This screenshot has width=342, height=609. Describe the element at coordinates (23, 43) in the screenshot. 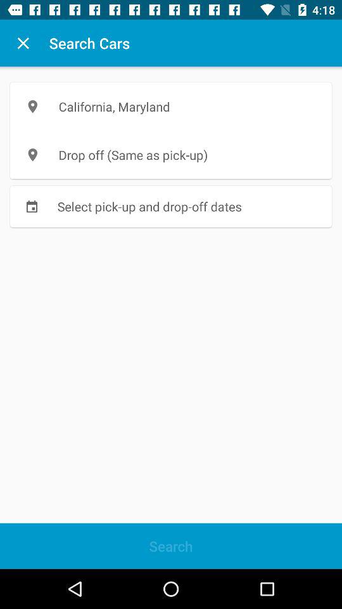

I see `launch icon next to search cars icon` at that location.